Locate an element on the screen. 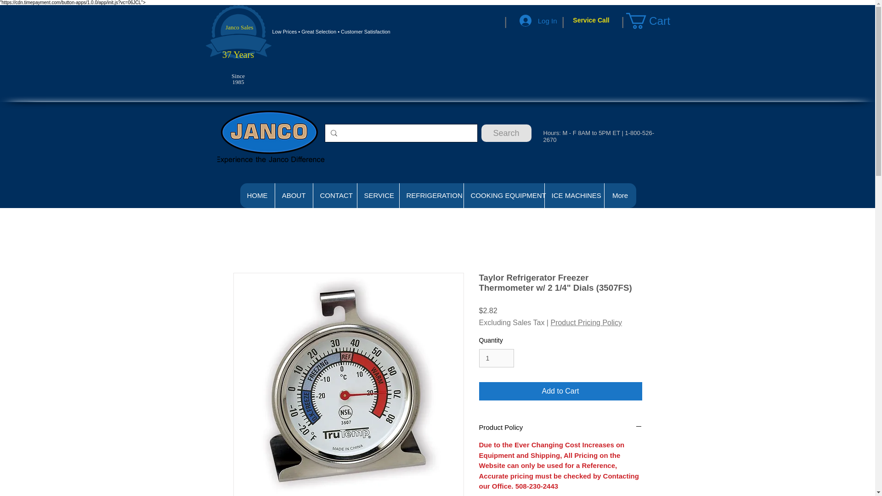 The image size is (882, 496). Product Policy is located at coordinates (560, 427).